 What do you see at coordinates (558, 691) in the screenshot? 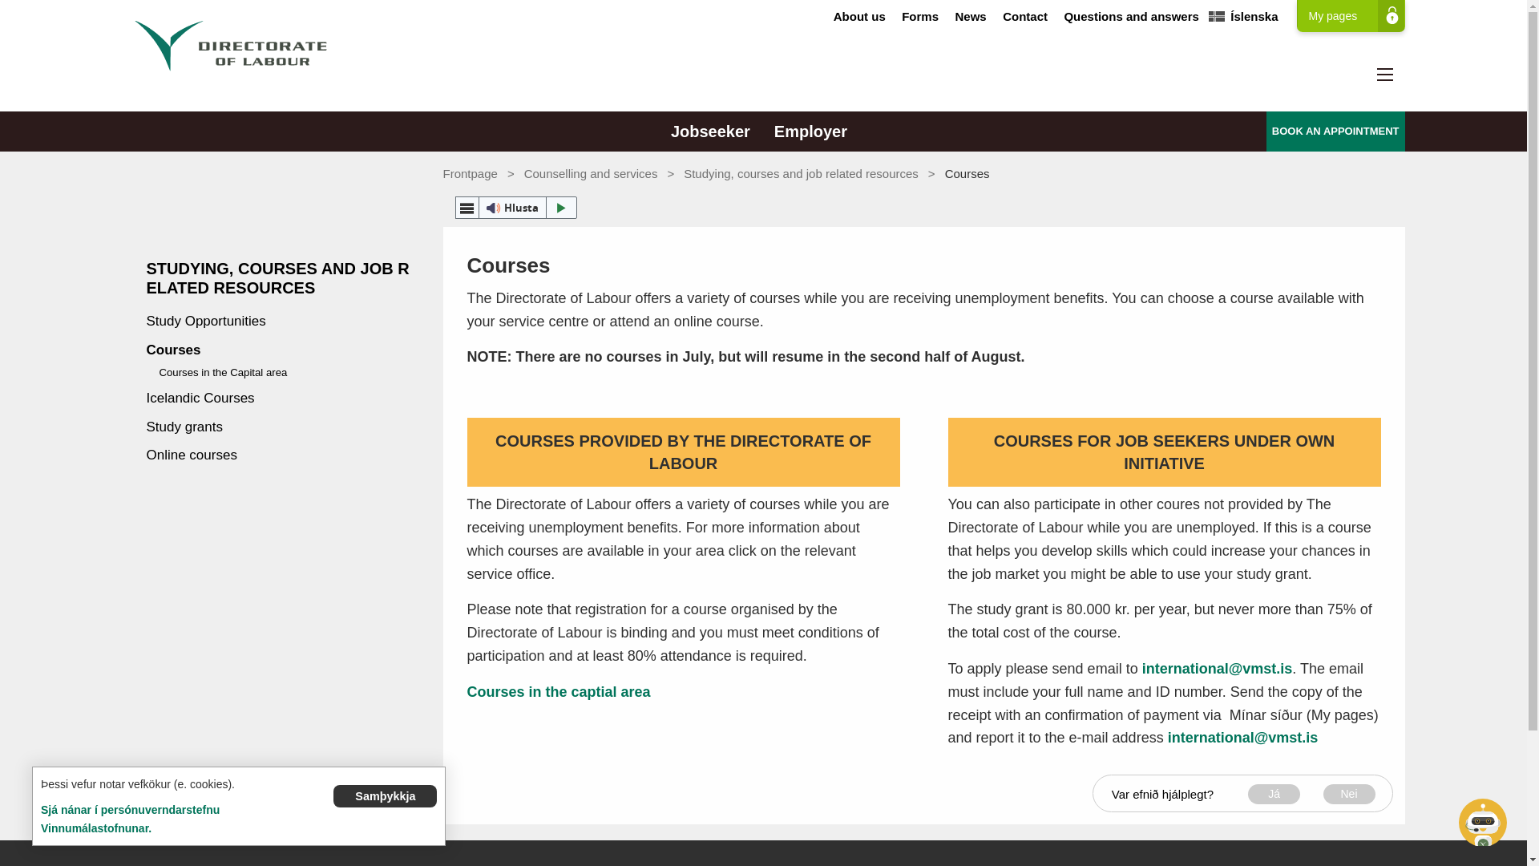
I see `Courses in the Capital area` at bounding box center [558, 691].